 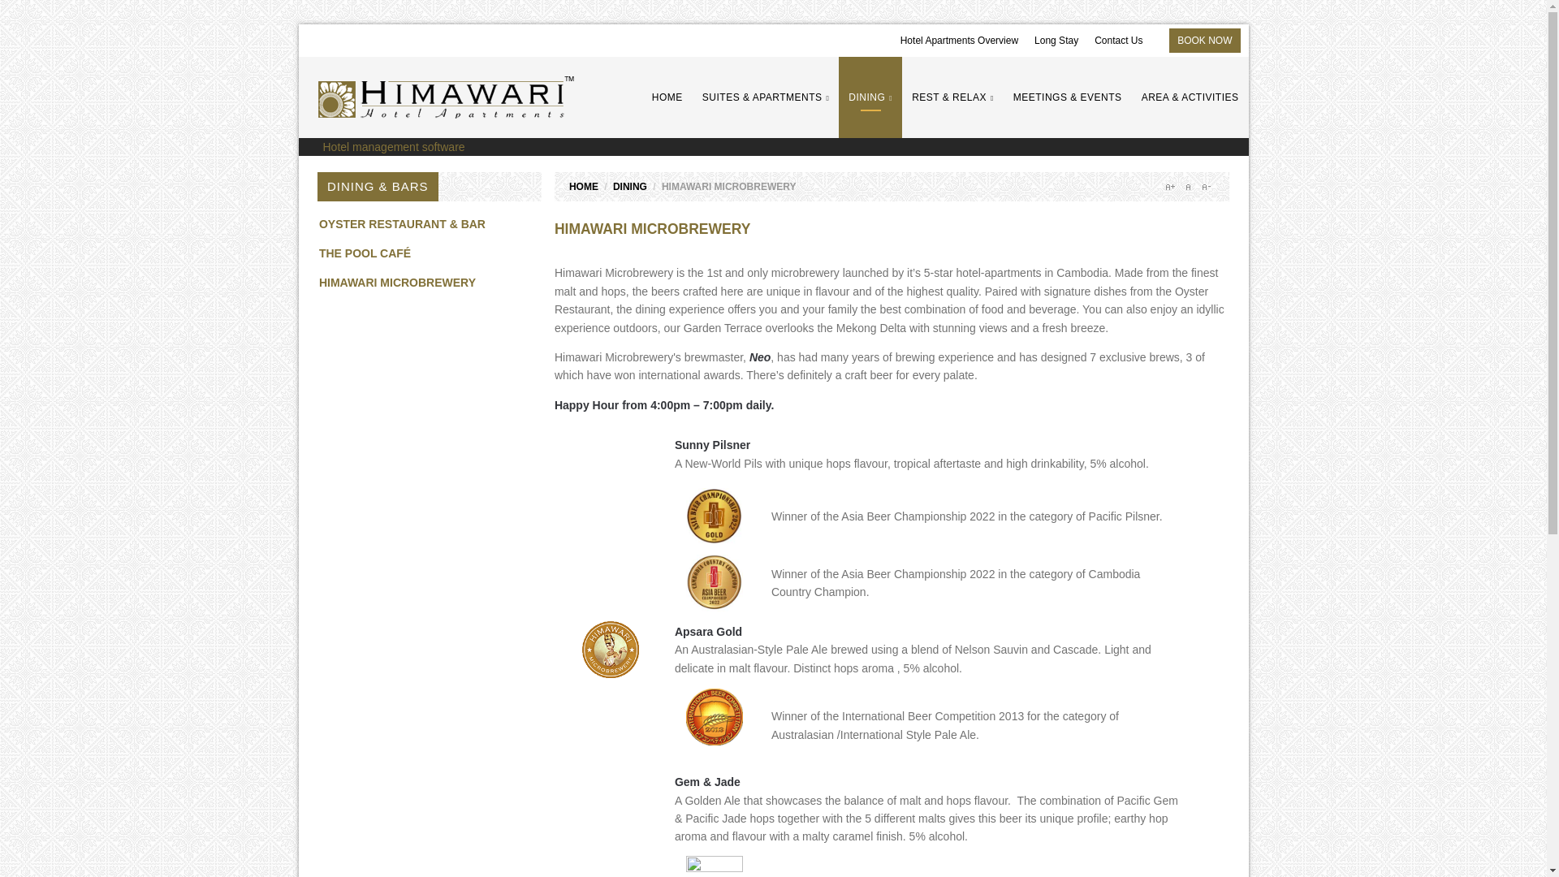 I want to click on Himawari Hotel Apartments, so click(x=445, y=97).